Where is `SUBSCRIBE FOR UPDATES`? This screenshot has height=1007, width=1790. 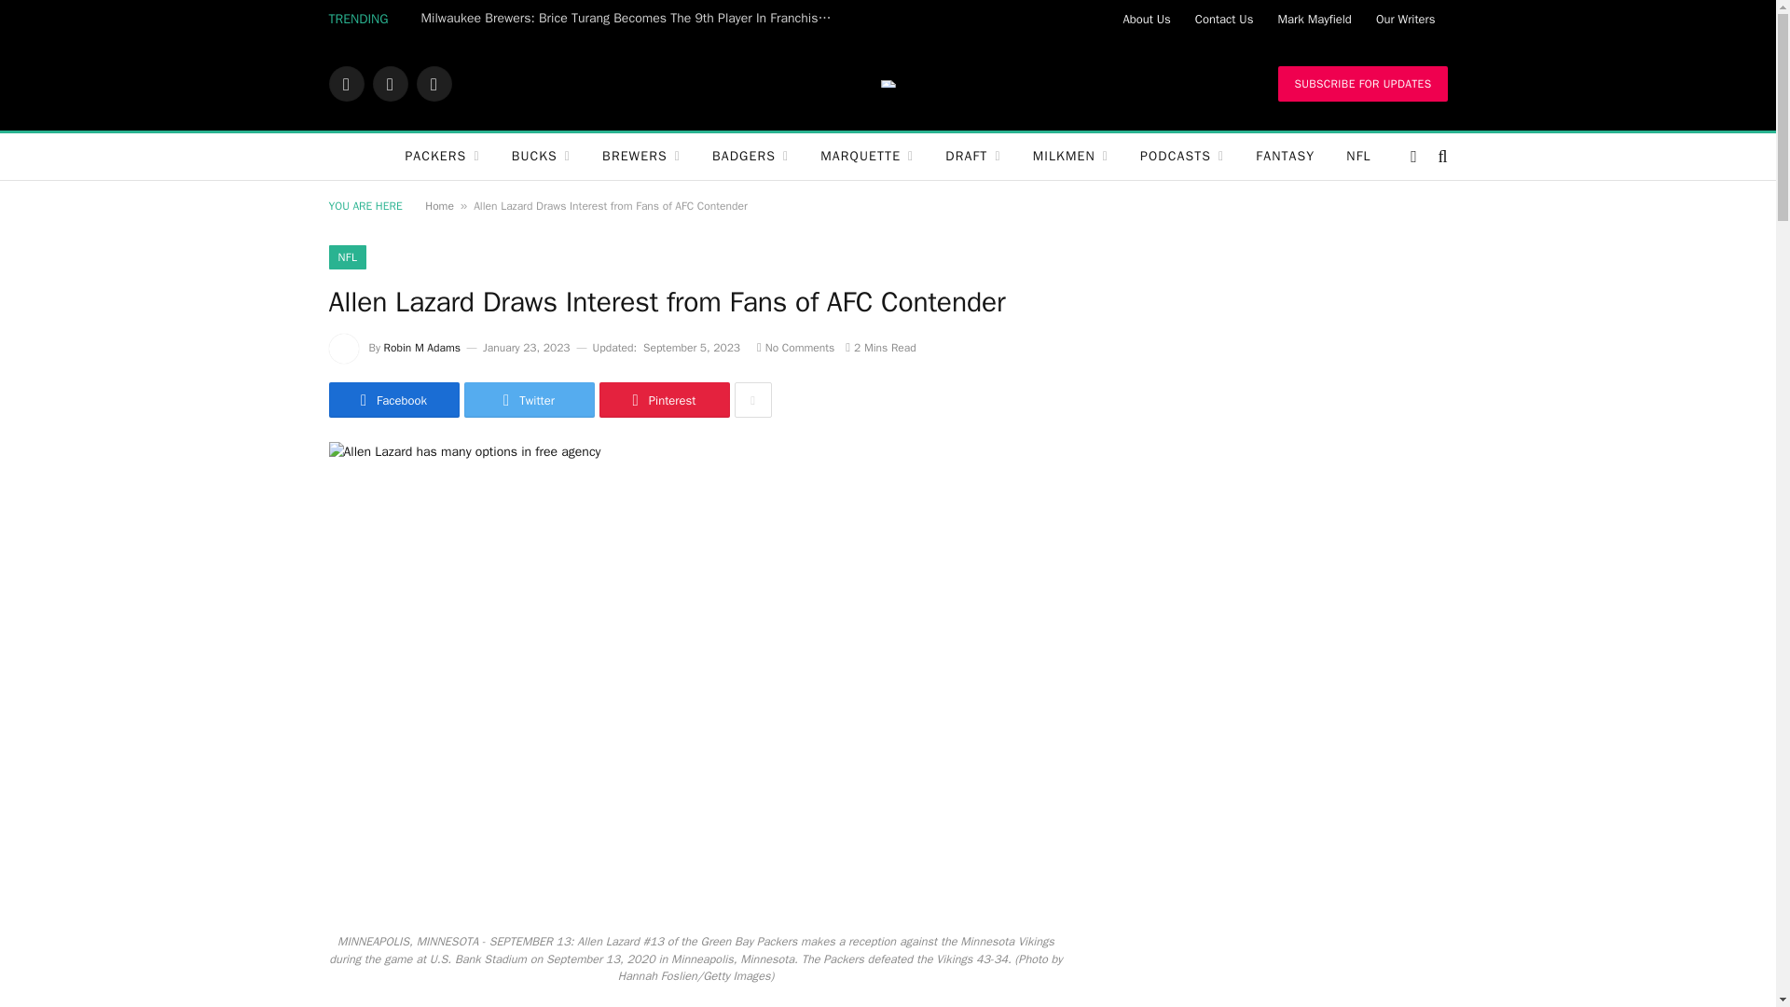 SUBSCRIBE FOR UPDATES is located at coordinates (1361, 84).